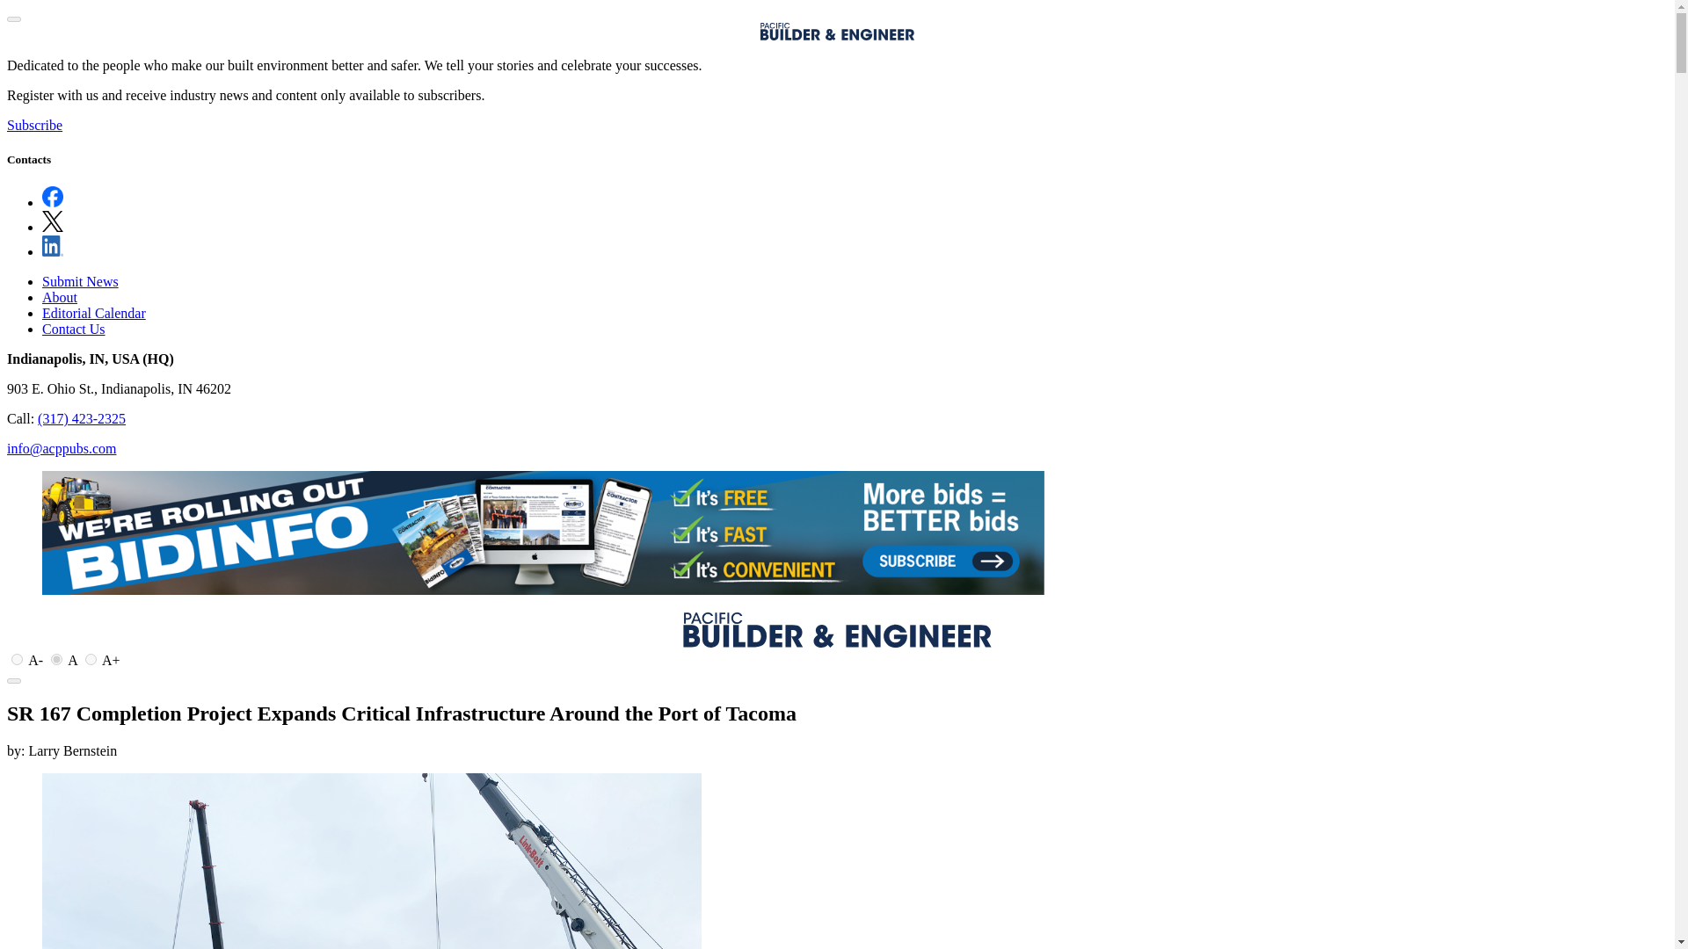 This screenshot has width=1688, height=949. Describe the element at coordinates (91, 659) in the screenshot. I see `on` at that location.